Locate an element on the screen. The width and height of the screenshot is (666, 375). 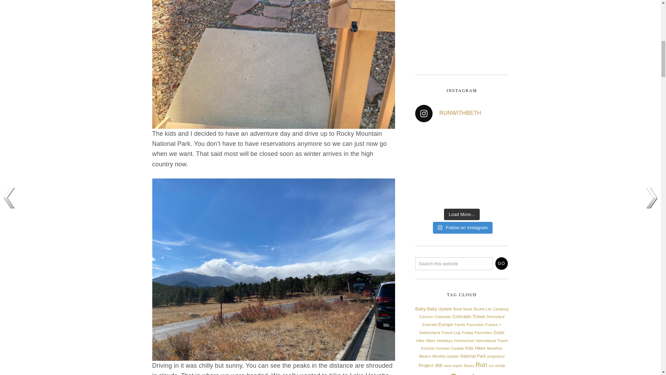
GO is located at coordinates (502, 263).